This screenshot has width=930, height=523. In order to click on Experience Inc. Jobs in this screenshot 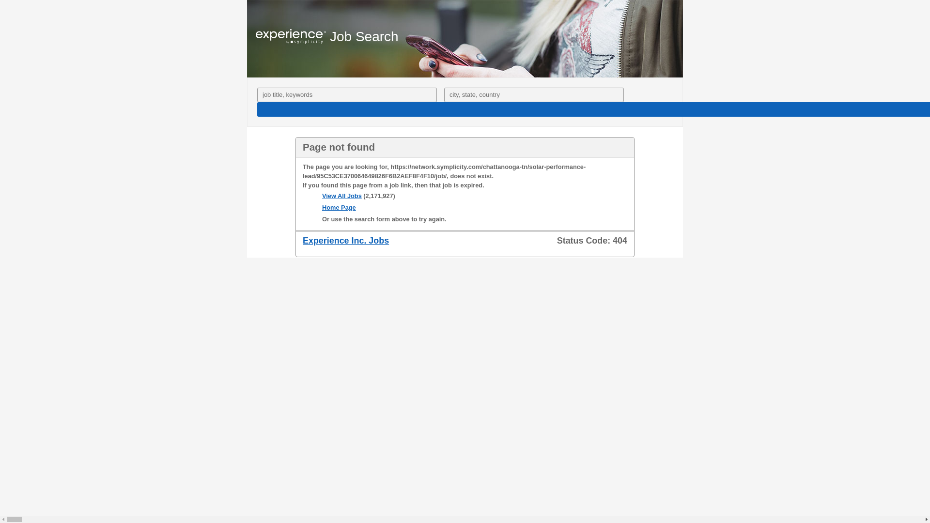, I will do `click(346, 240)`.